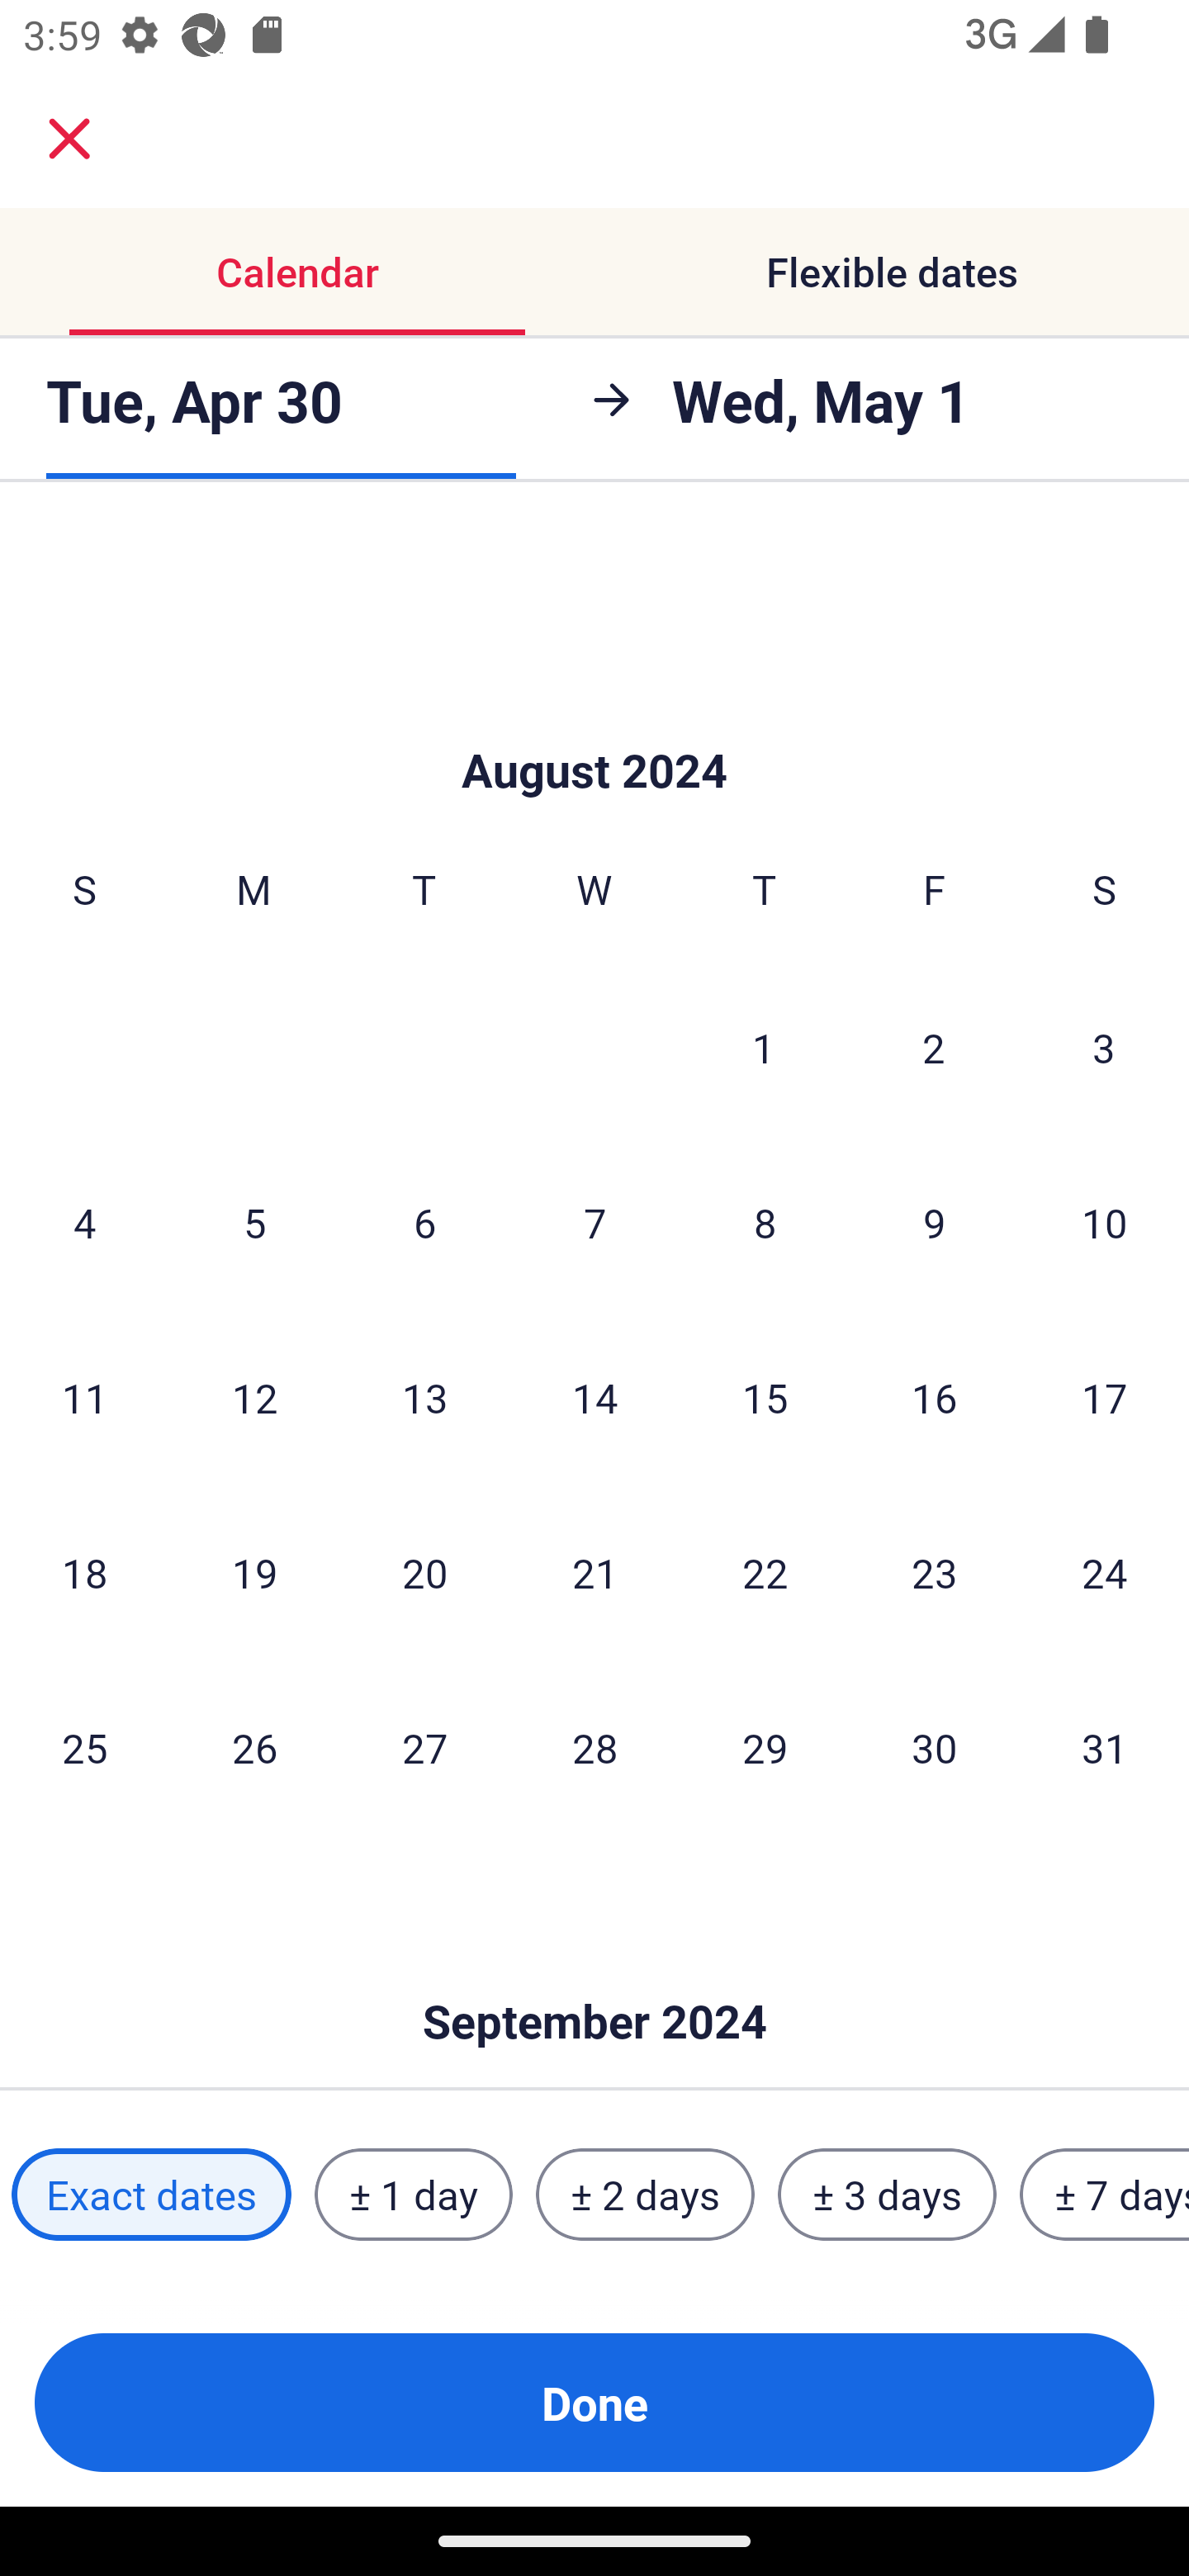 The height and width of the screenshot is (2576, 1189). What do you see at coordinates (594, 1747) in the screenshot?
I see `28 Wednesday, August 28, 2024` at bounding box center [594, 1747].